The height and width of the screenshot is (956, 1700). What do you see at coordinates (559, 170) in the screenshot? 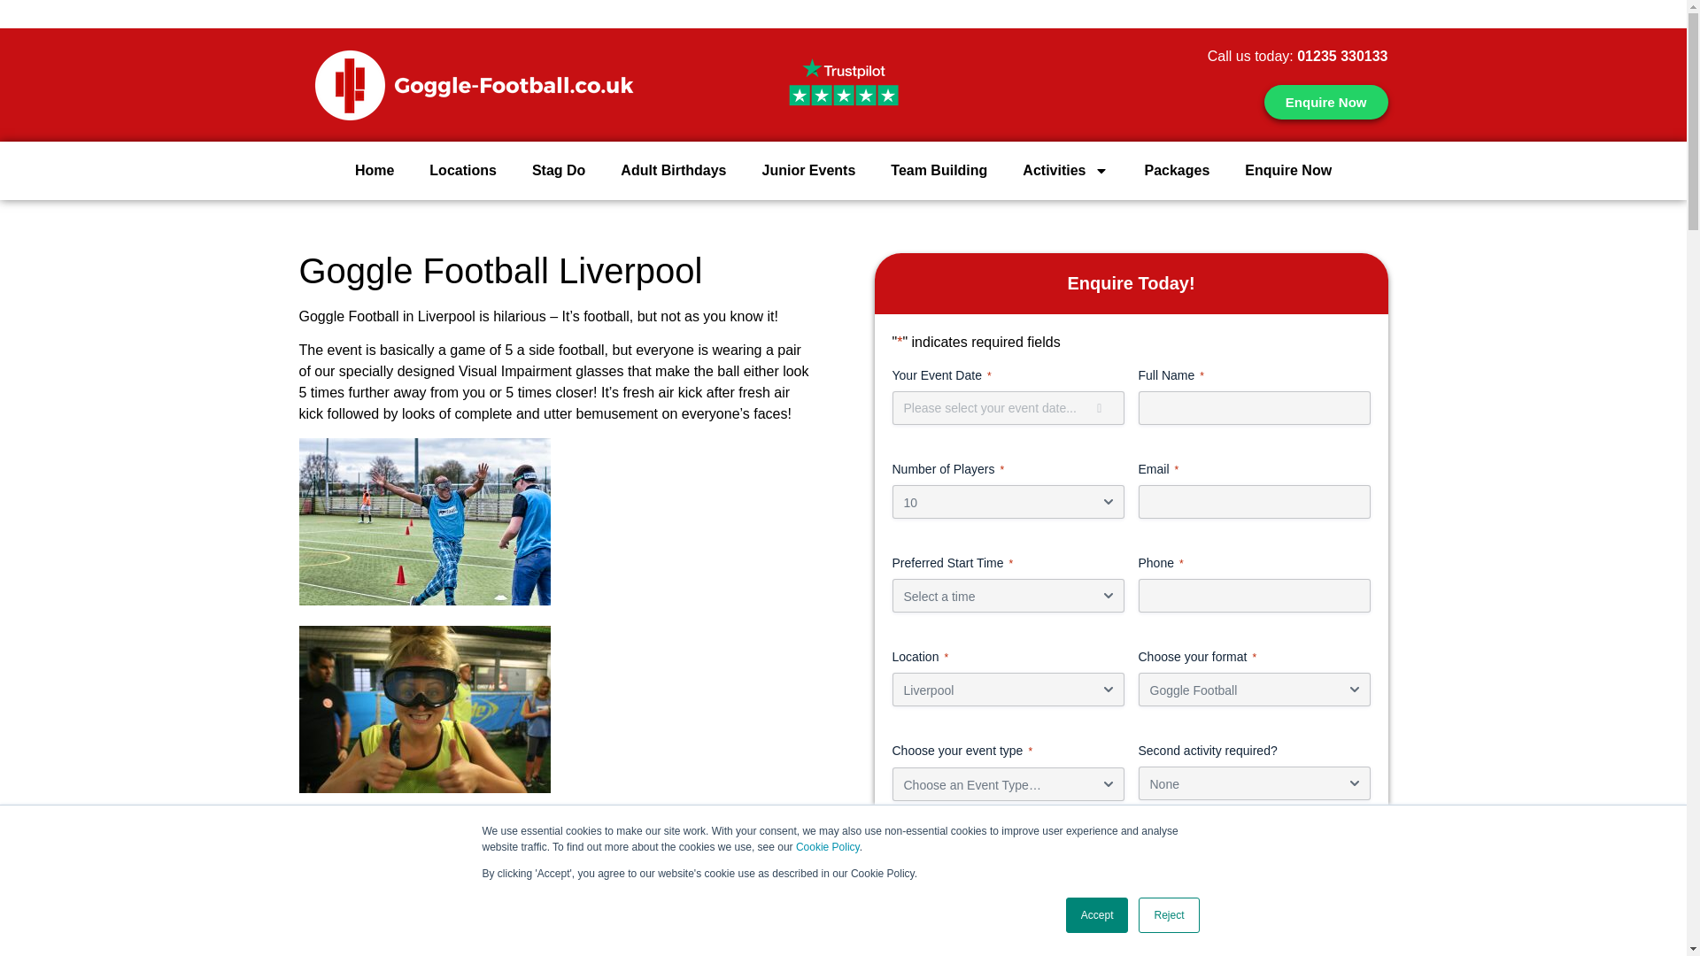
I see `Stag Do` at bounding box center [559, 170].